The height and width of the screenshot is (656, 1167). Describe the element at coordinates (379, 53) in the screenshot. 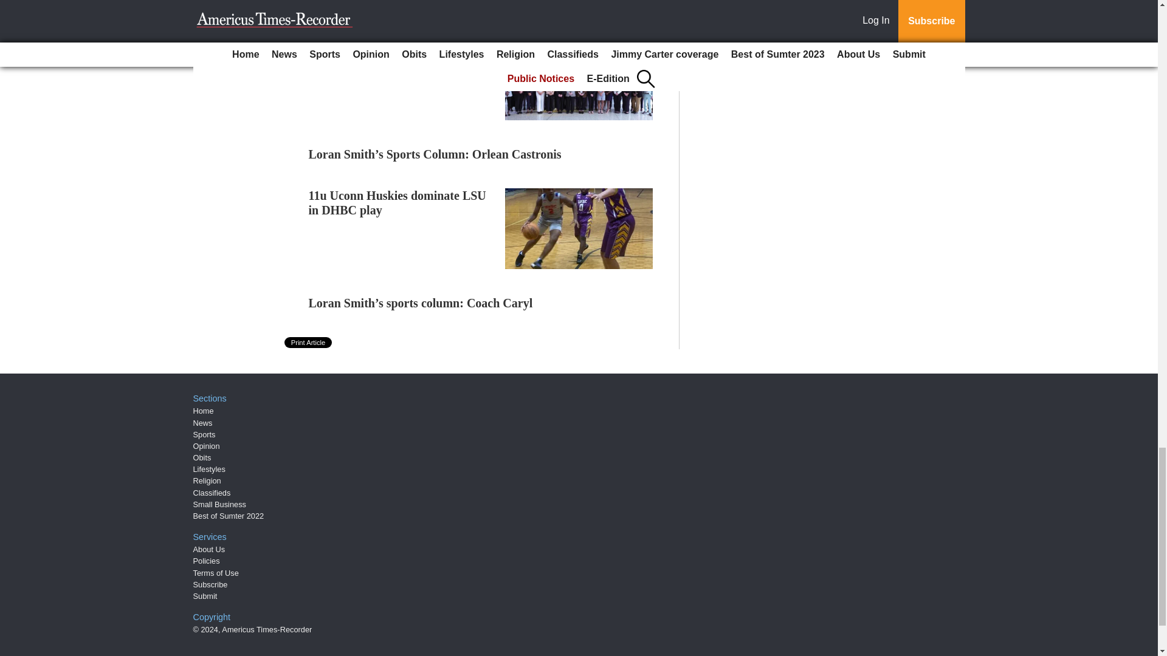

I see `Herrera selected for NCAA Postgraduate Internship` at that location.